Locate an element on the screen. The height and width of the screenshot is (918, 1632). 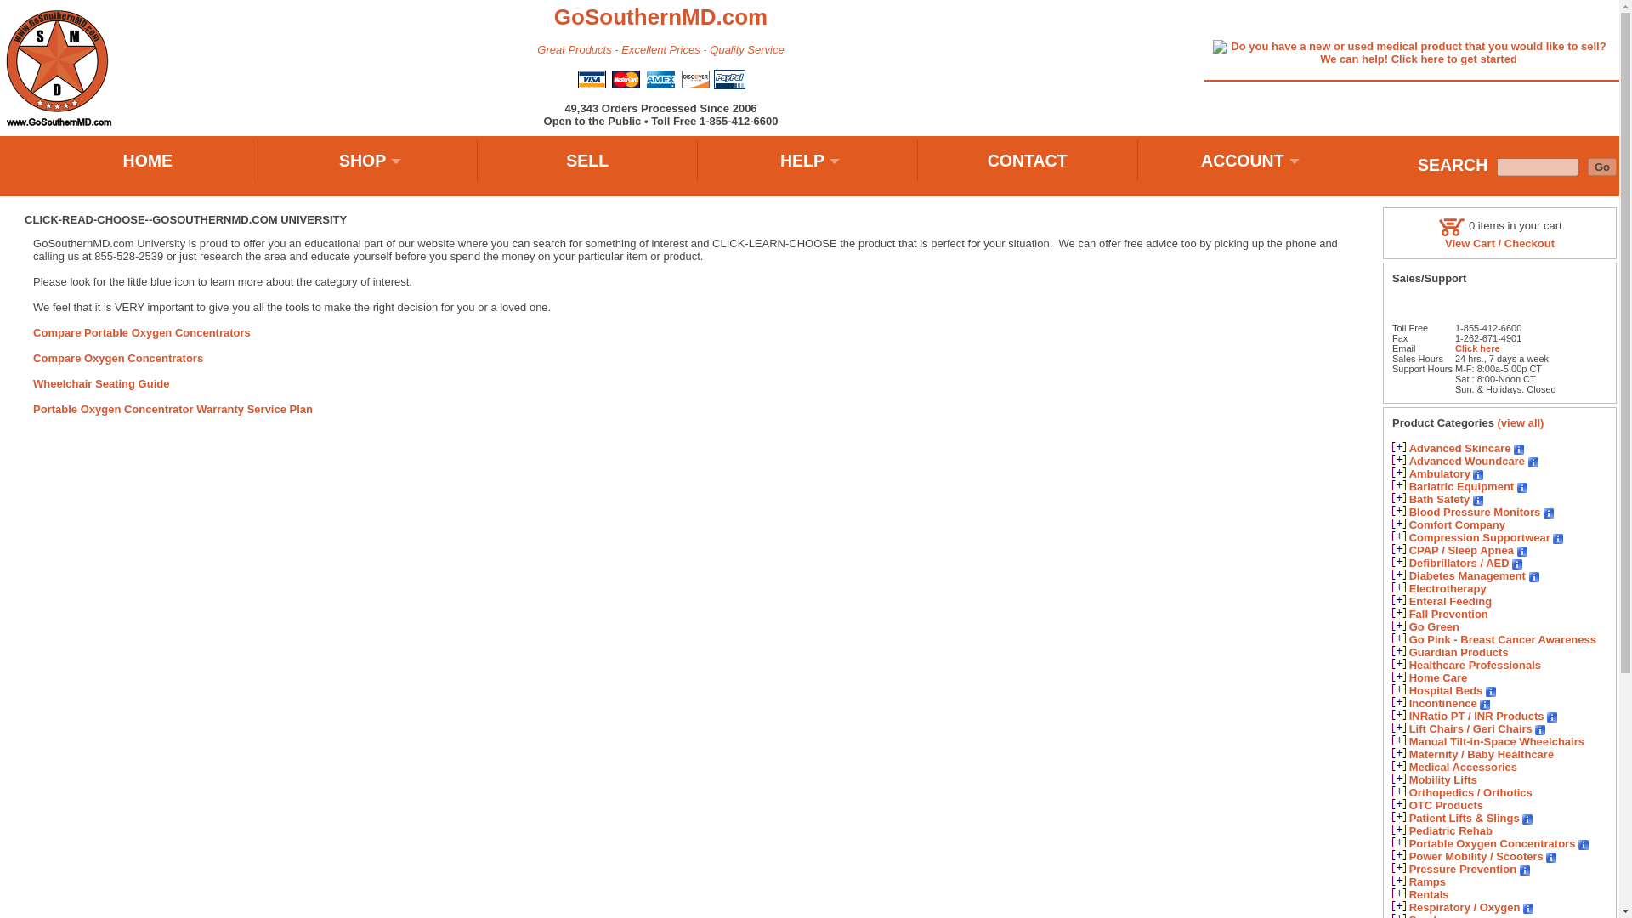
Go is located at coordinates (1602, 167).